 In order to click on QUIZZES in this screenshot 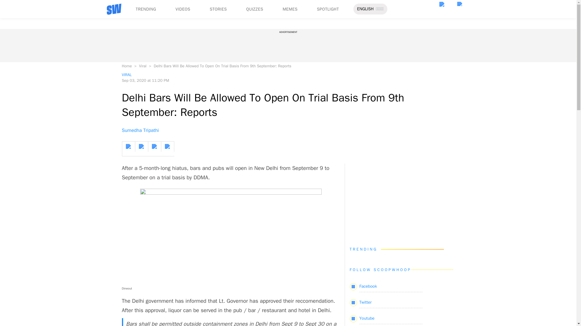, I will do `click(255, 9)`.